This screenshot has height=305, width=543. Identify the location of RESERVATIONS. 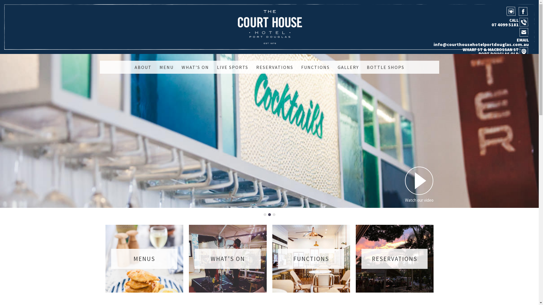
(395, 259).